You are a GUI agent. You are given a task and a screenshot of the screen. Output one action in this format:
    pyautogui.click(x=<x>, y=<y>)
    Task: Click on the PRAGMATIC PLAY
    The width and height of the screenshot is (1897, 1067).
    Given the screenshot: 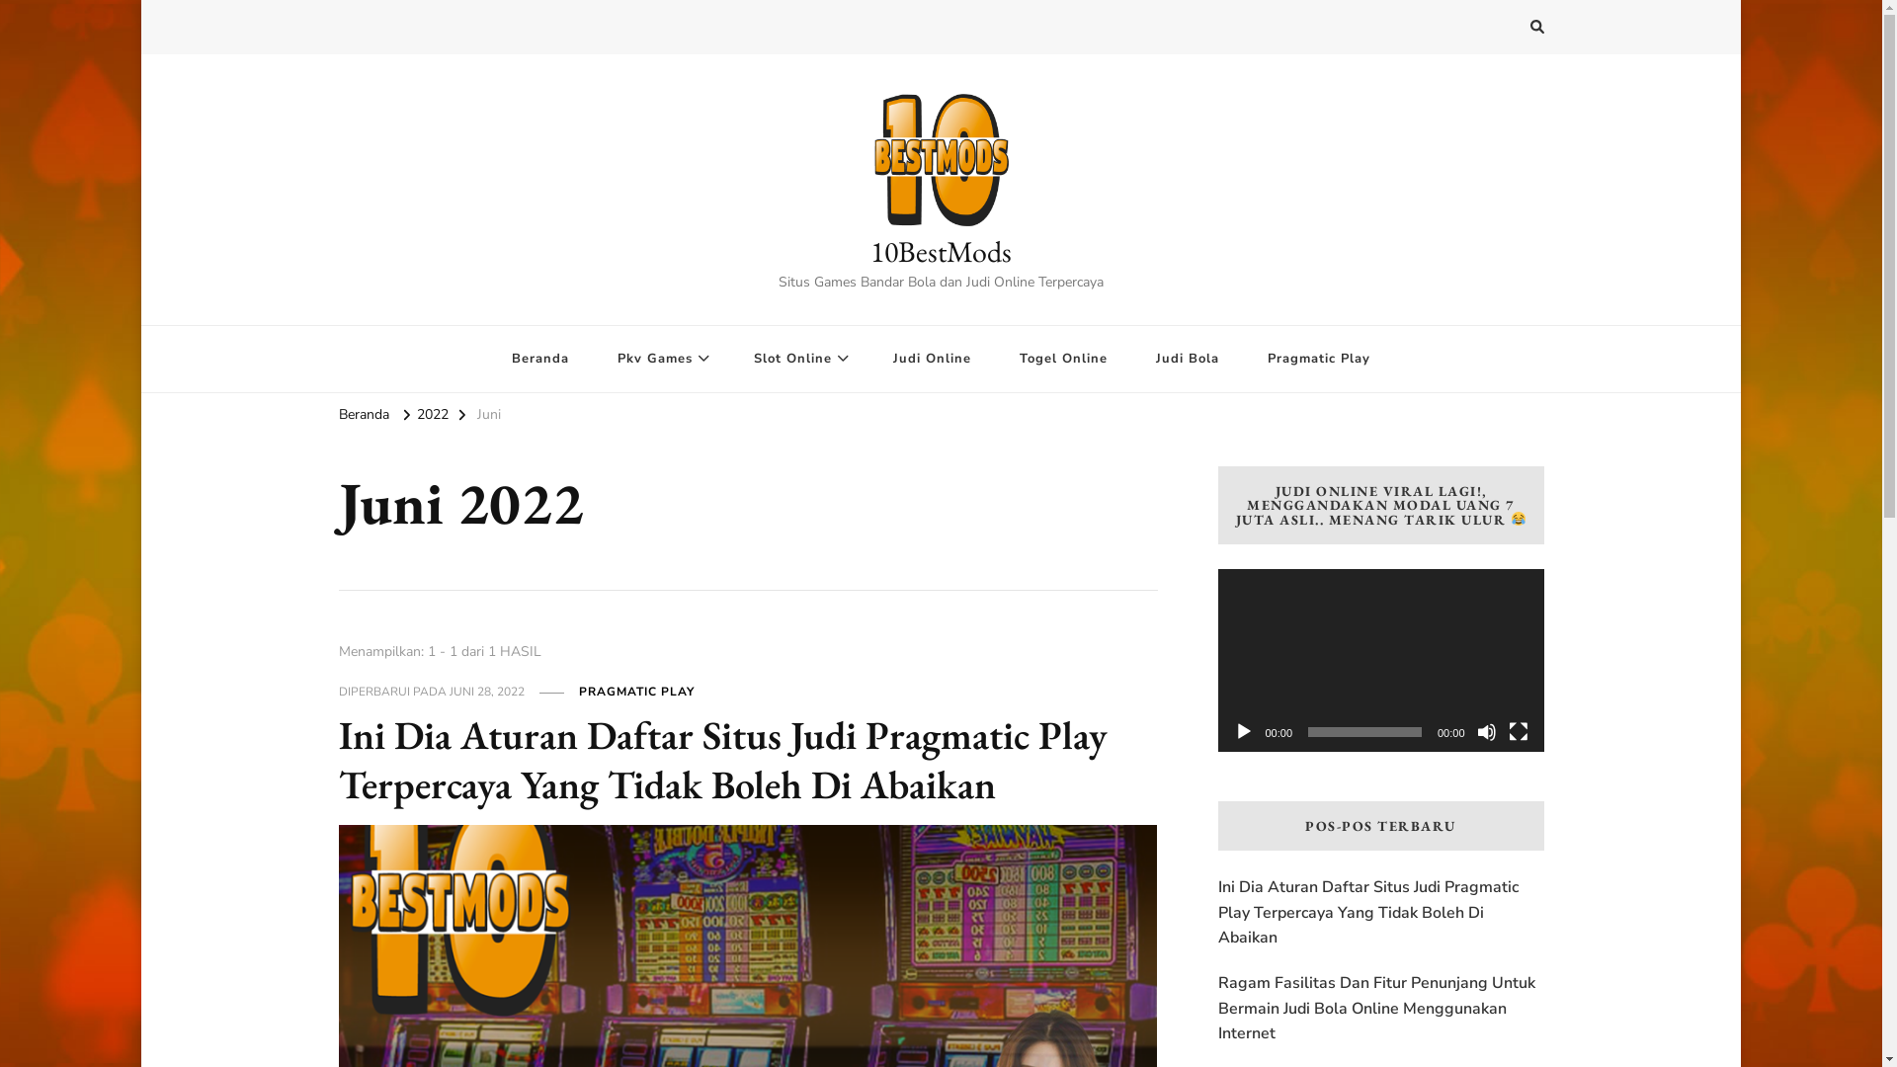 What is the action you would take?
    pyautogui.click(x=636, y=693)
    